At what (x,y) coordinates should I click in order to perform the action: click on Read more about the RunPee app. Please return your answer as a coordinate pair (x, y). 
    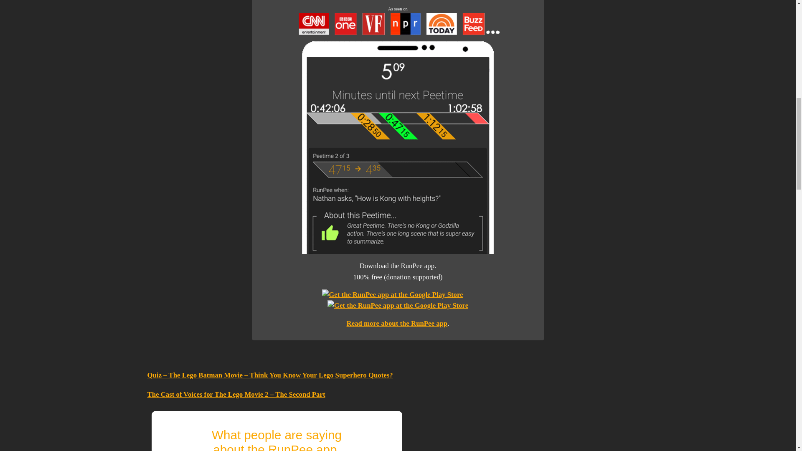
    Looking at the image, I should click on (397, 323).